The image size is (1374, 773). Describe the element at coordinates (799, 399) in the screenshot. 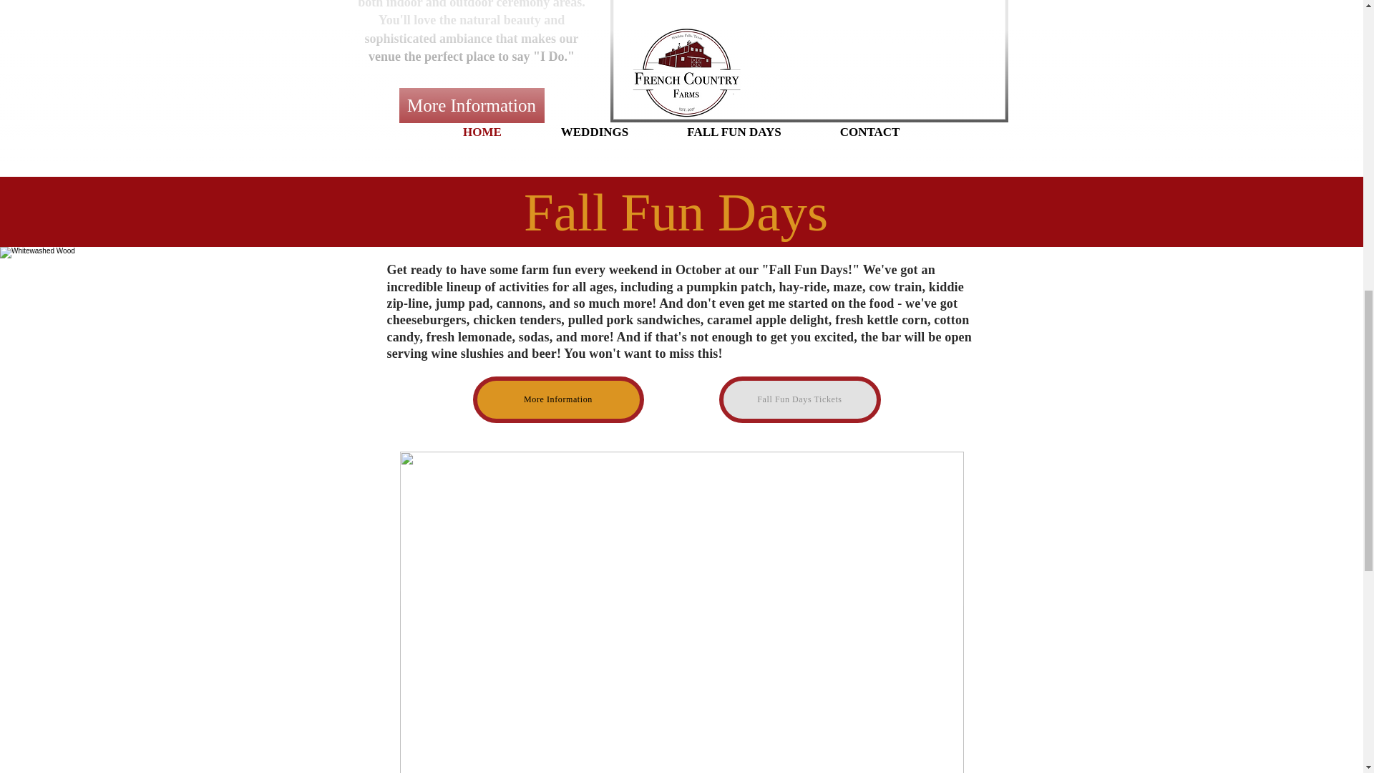

I see `Fall Fun Days Tickets` at that location.